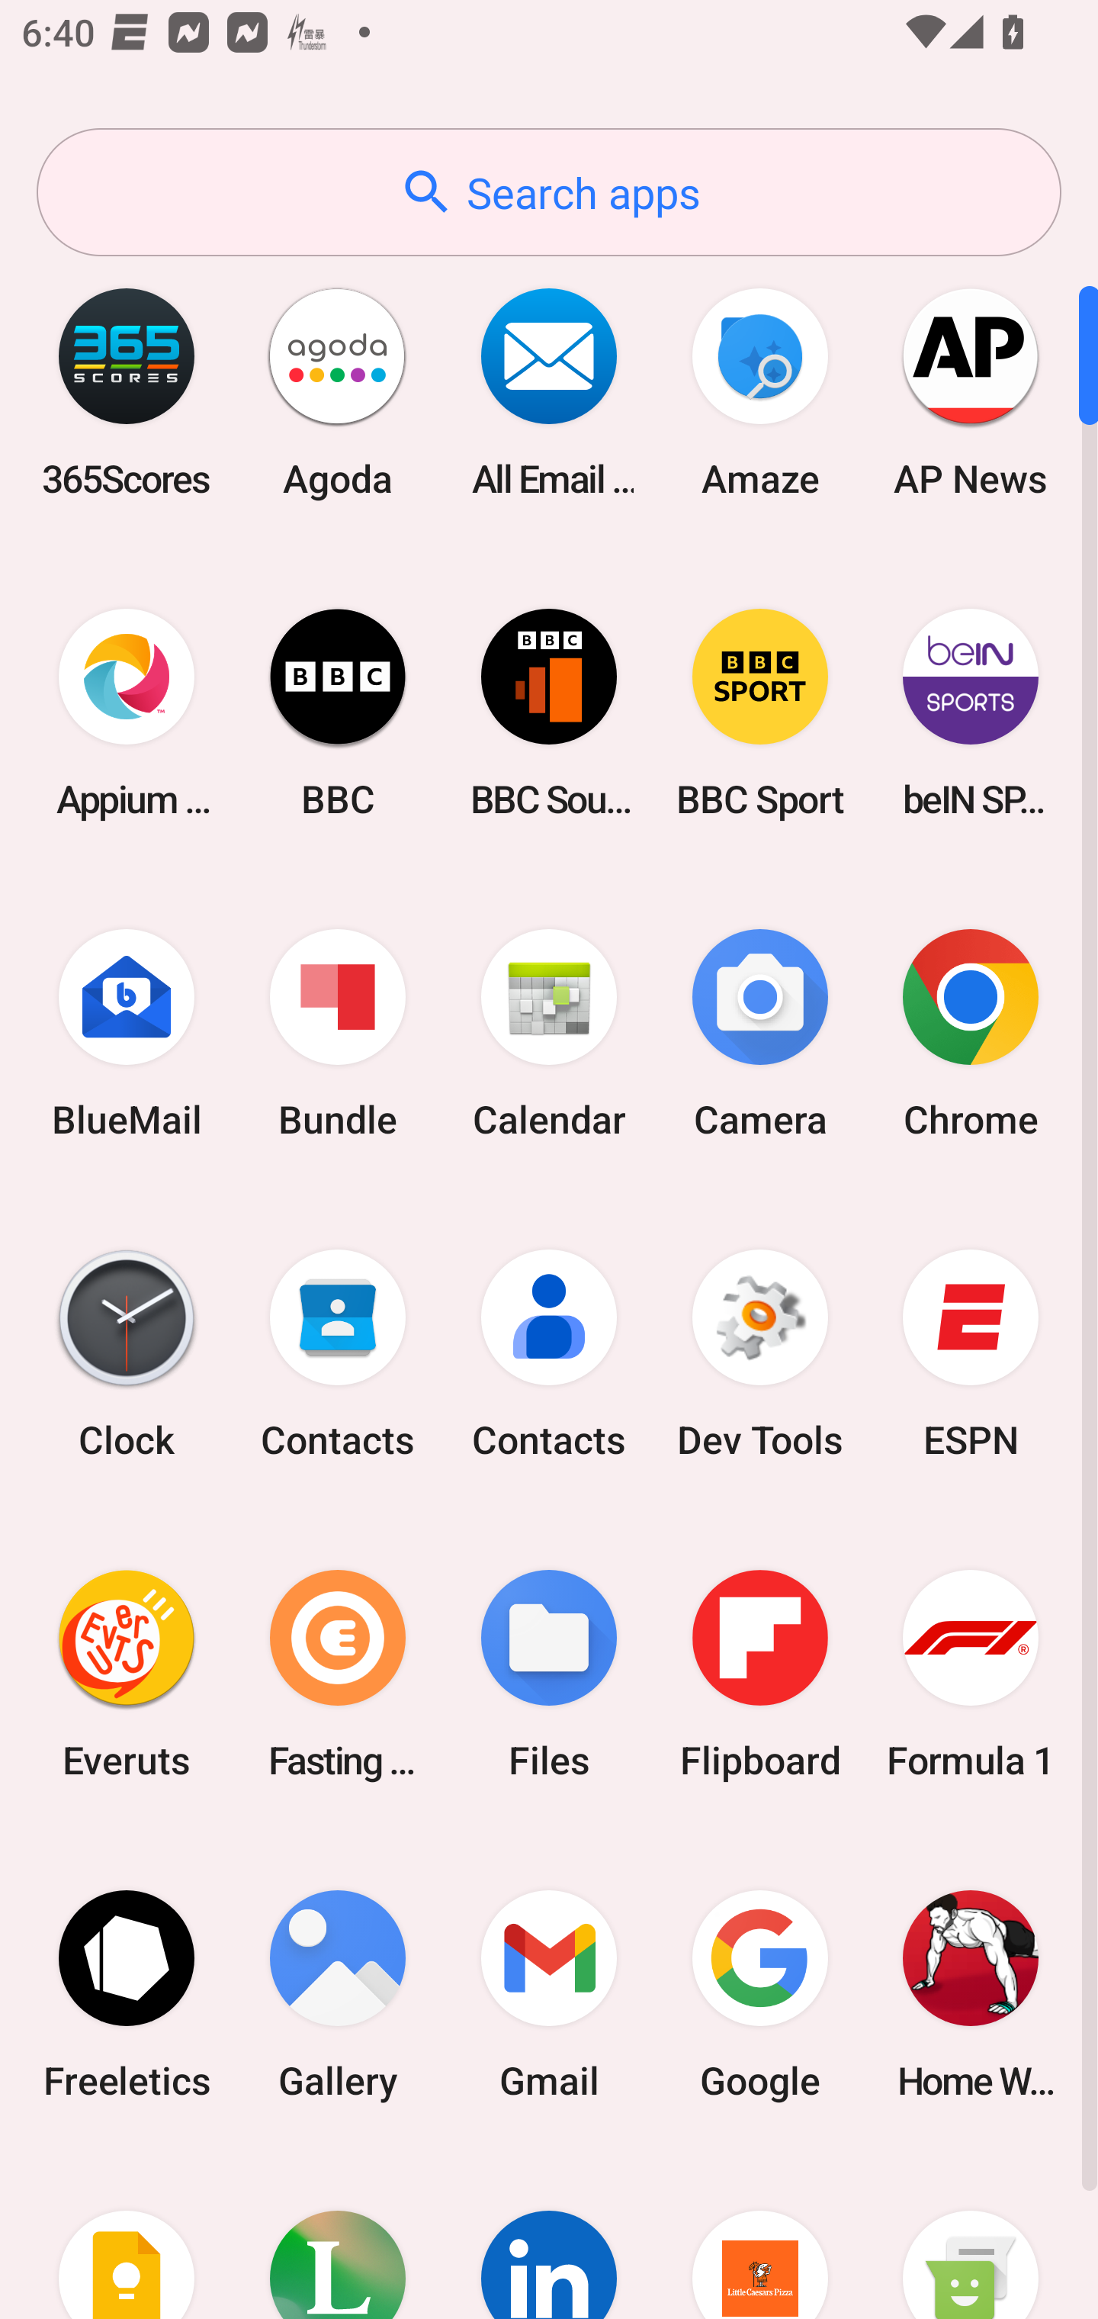  Describe the element at coordinates (549, 392) in the screenshot. I see `All Email Connect` at that location.